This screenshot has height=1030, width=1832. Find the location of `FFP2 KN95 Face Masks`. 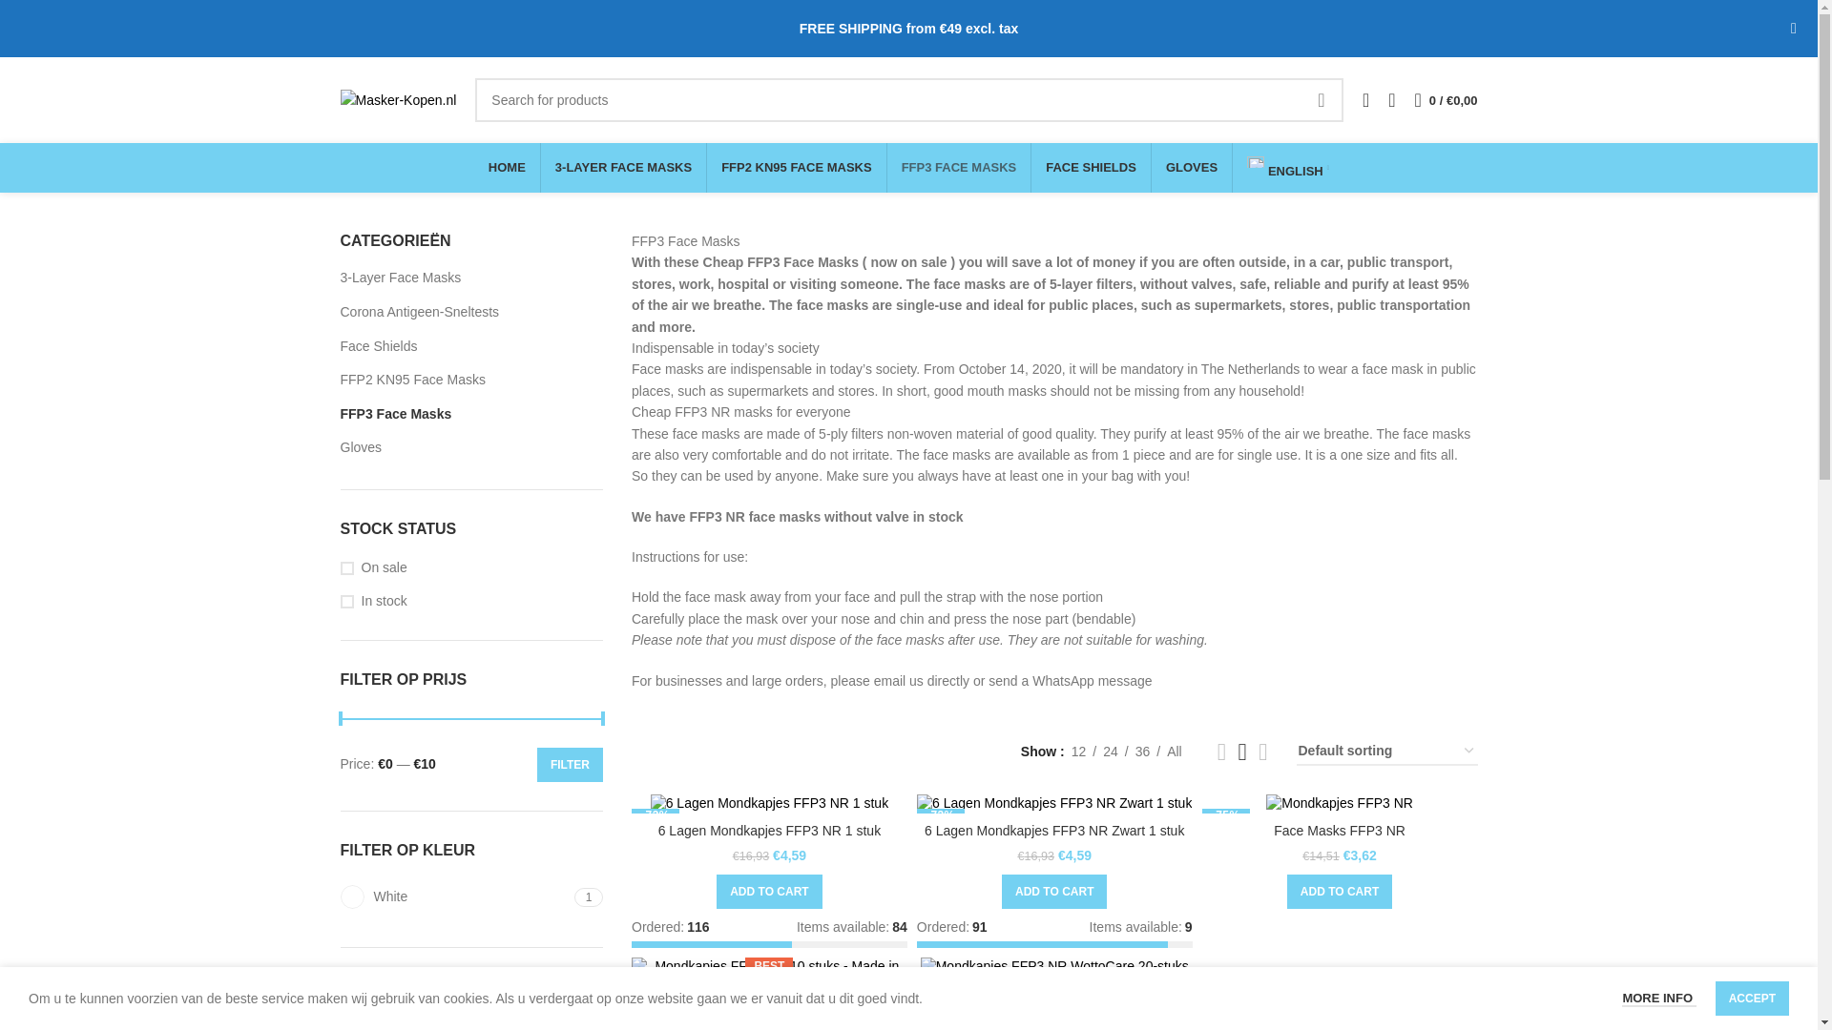

FFP2 KN95 Face Masks is located at coordinates (470, 380).